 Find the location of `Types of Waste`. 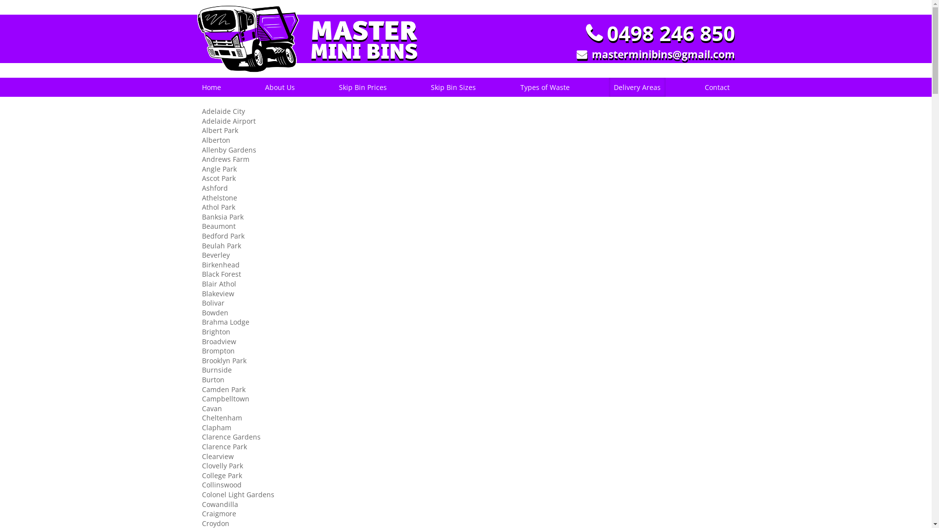

Types of Waste is located at coordinates (545, 88).